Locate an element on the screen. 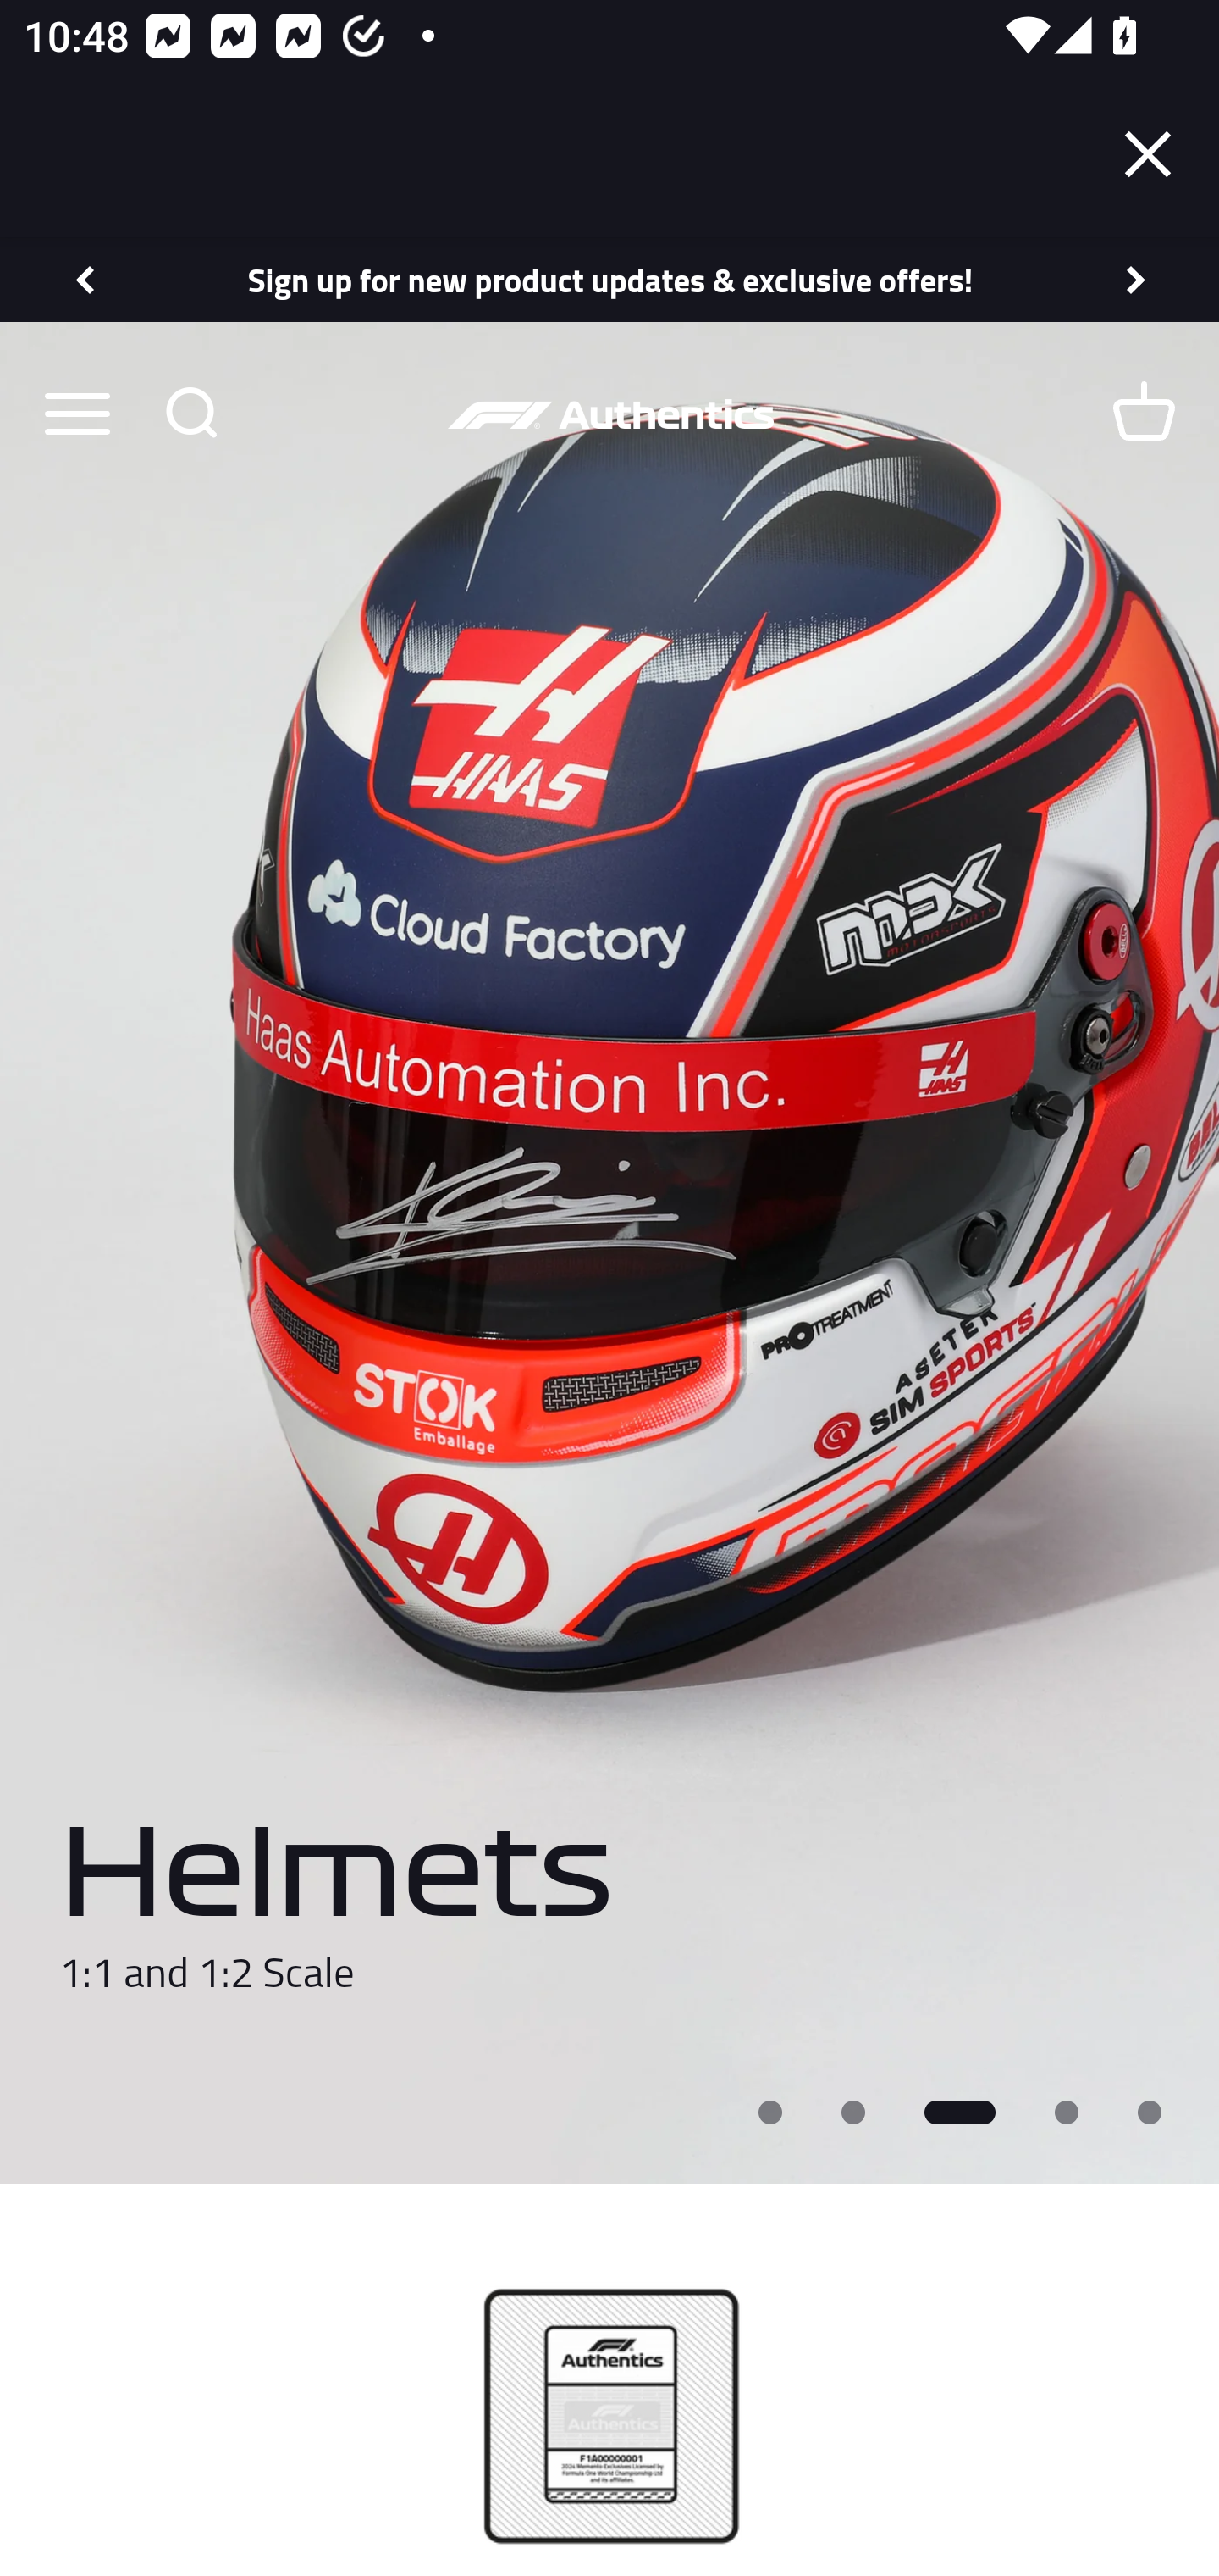 This screenshot has width=1219, height=2576. Open cart is located at coordinates (1143, 413).